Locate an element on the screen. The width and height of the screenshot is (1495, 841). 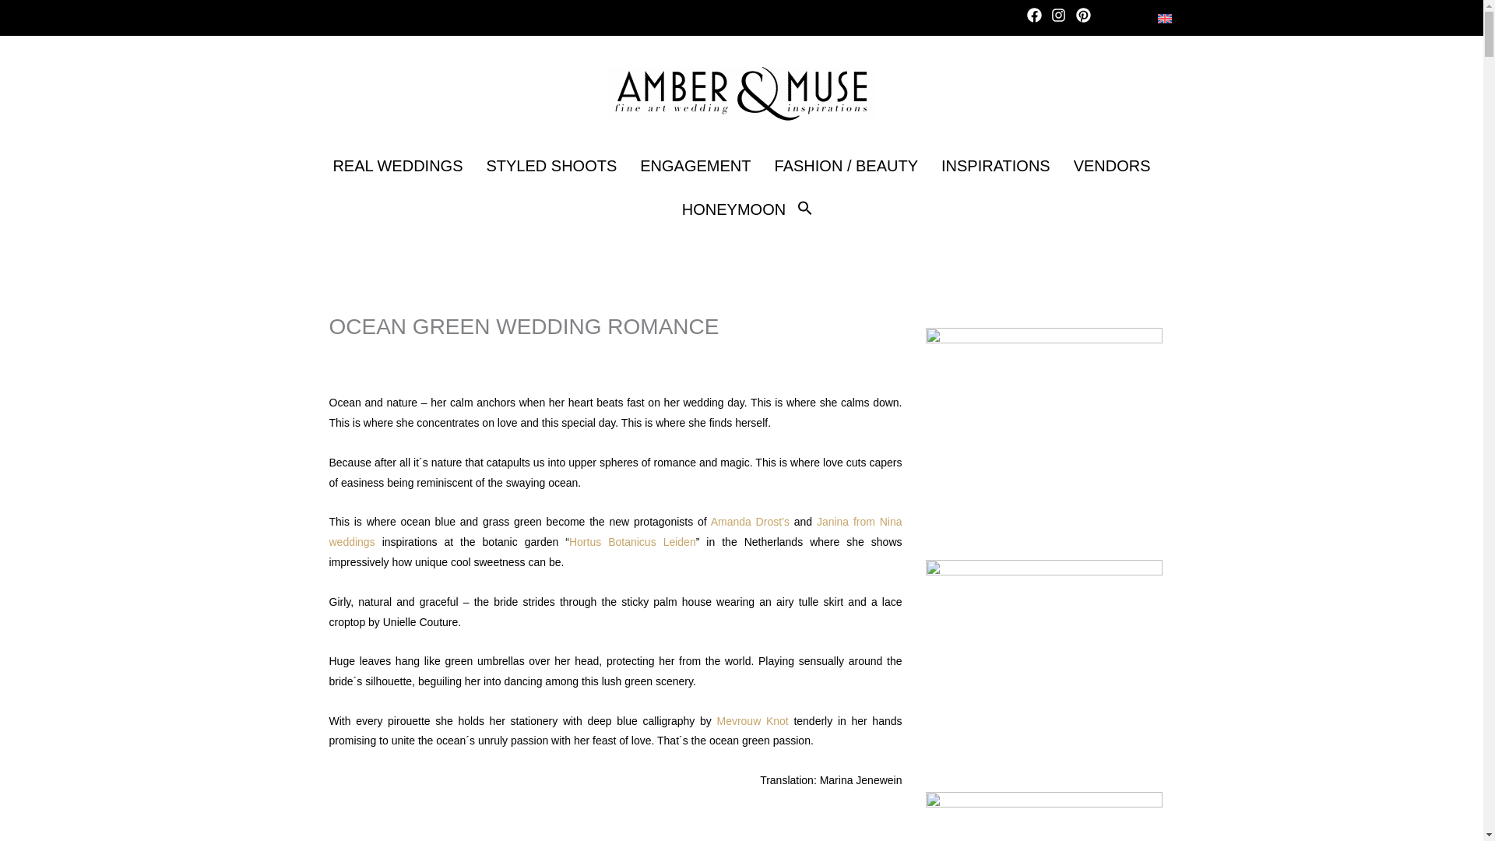
VENDORS is located at coordinates (1112, 165).